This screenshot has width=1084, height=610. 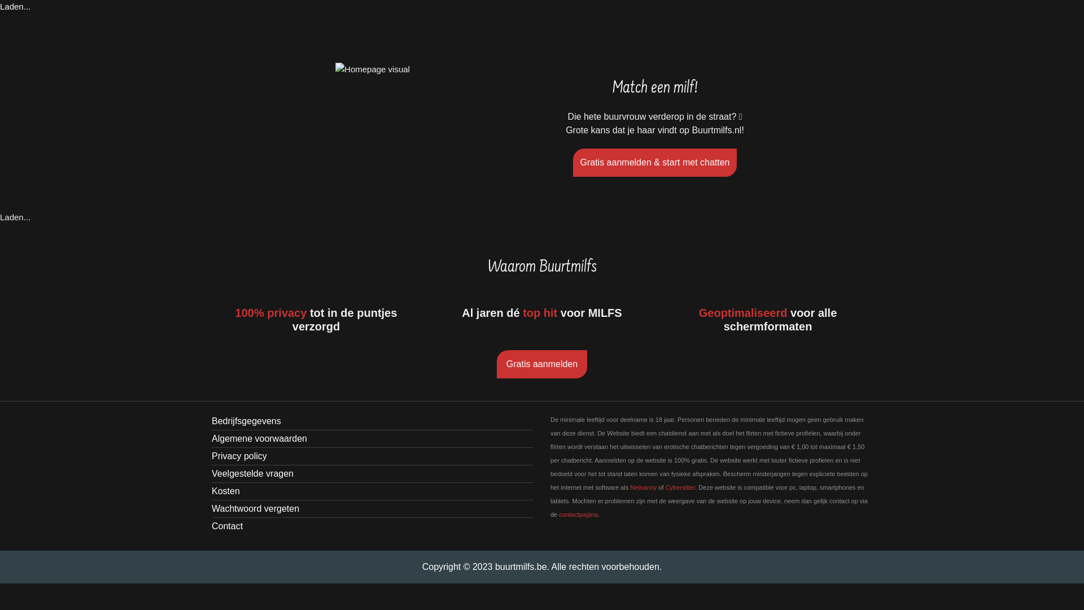 I want to click on Veelgestelde vragen, so click(x=373, y=474).